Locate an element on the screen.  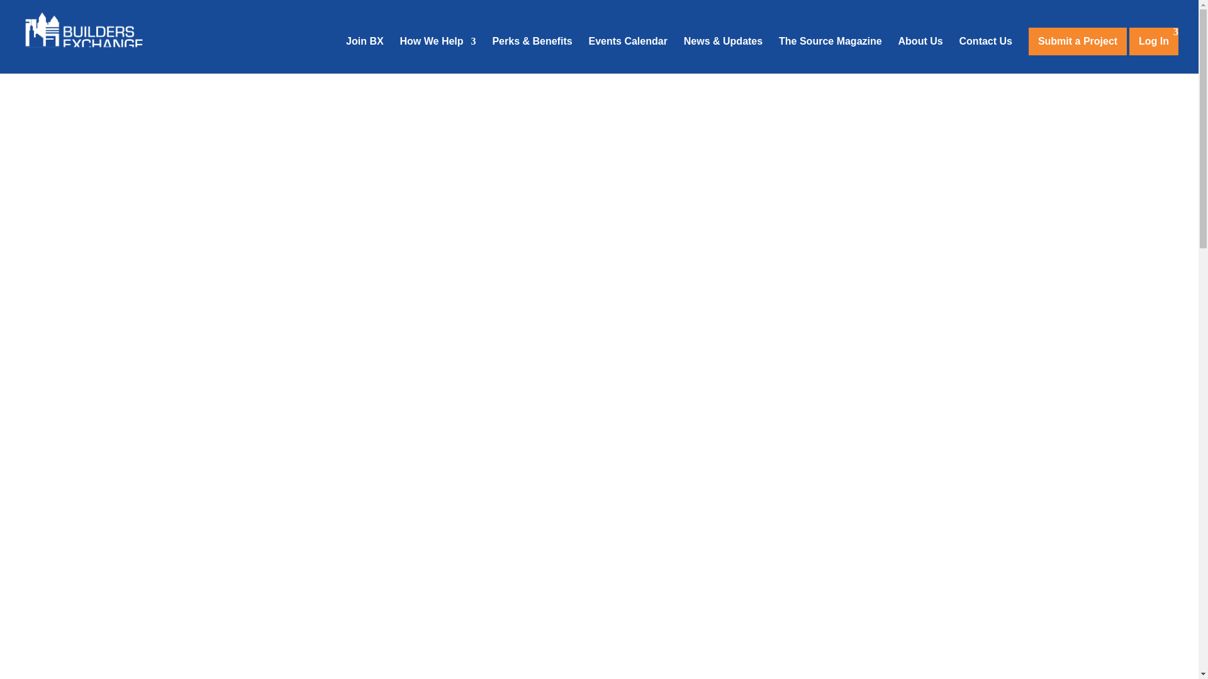
Join BX is located at coordinates (365, 55).